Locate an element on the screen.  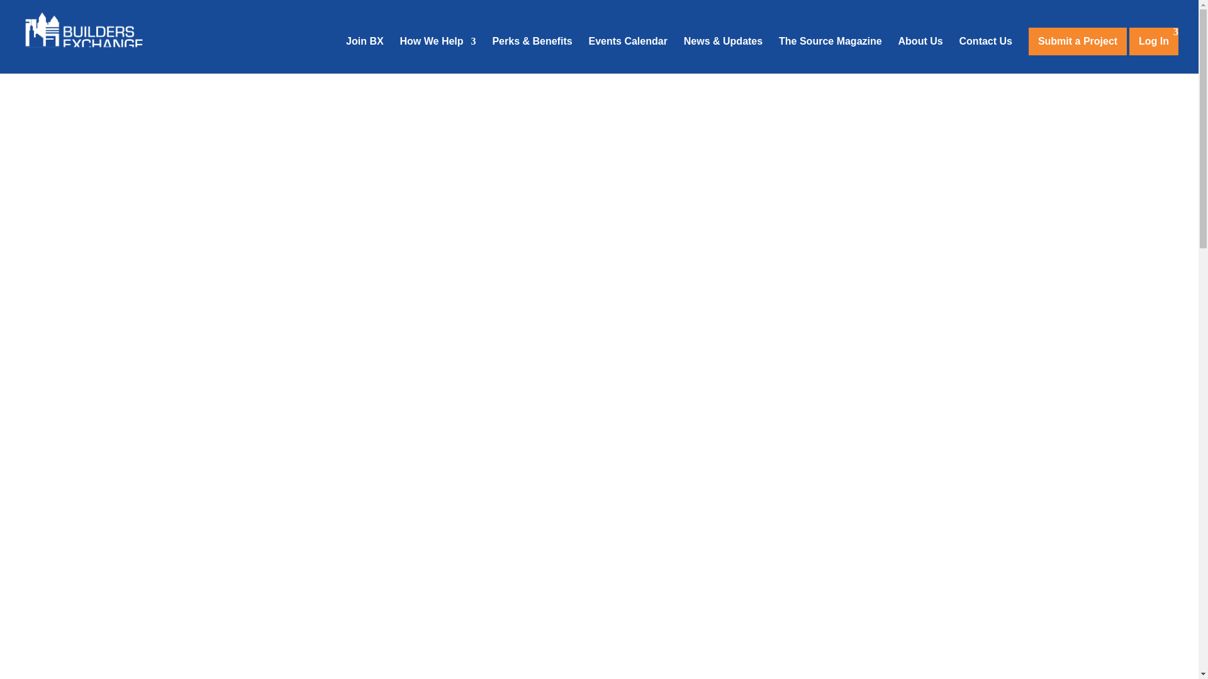
Join BX is located at coordinates (365, 55).